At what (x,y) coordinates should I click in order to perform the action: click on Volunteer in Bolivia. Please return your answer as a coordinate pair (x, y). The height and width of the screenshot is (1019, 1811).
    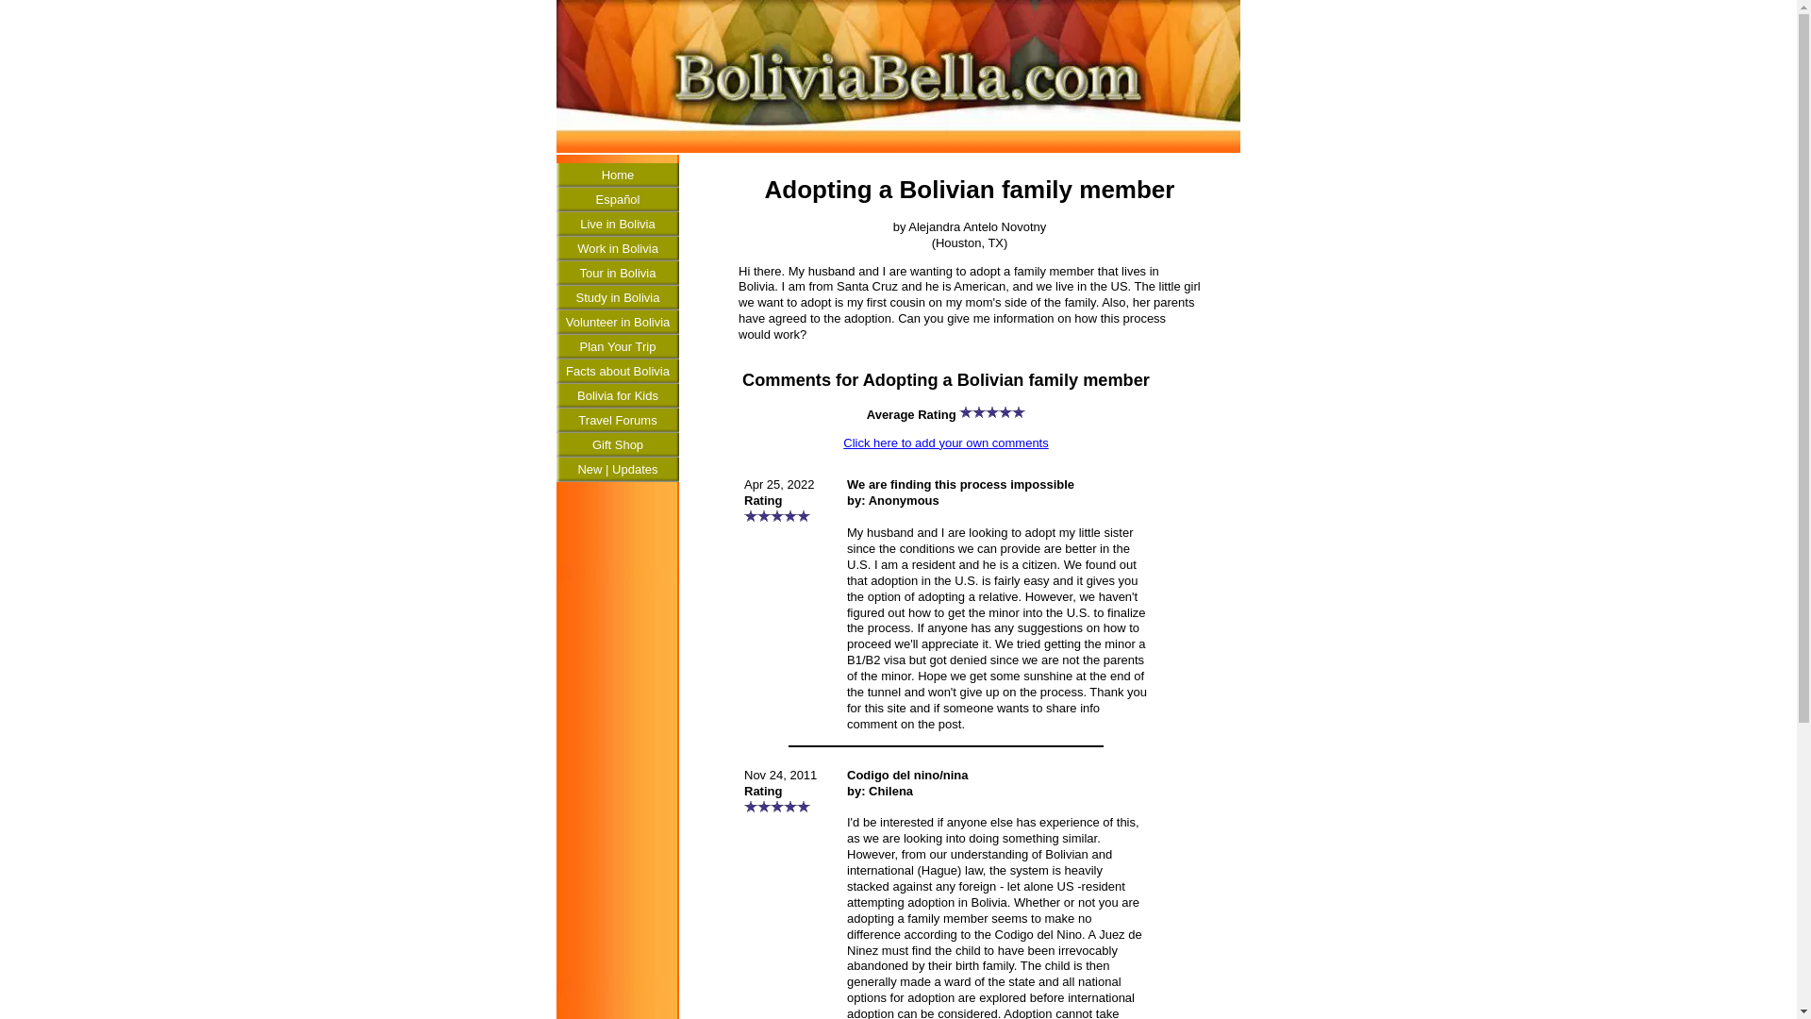
    Looking at the image, I should click on (617, 323).